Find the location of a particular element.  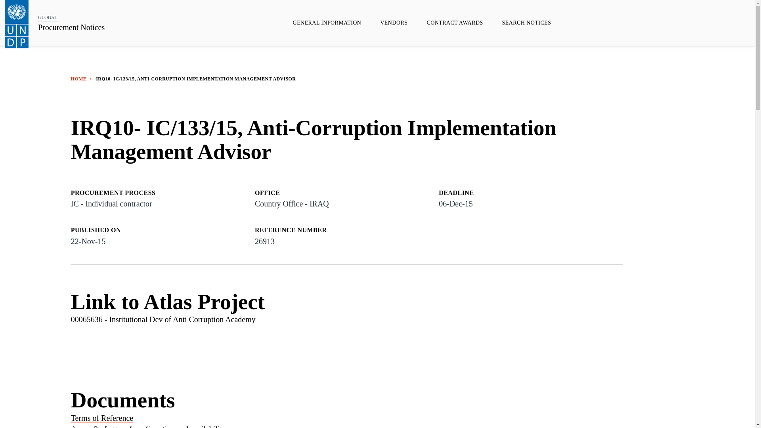

GLOBAL is located at coordinates (48, 17).